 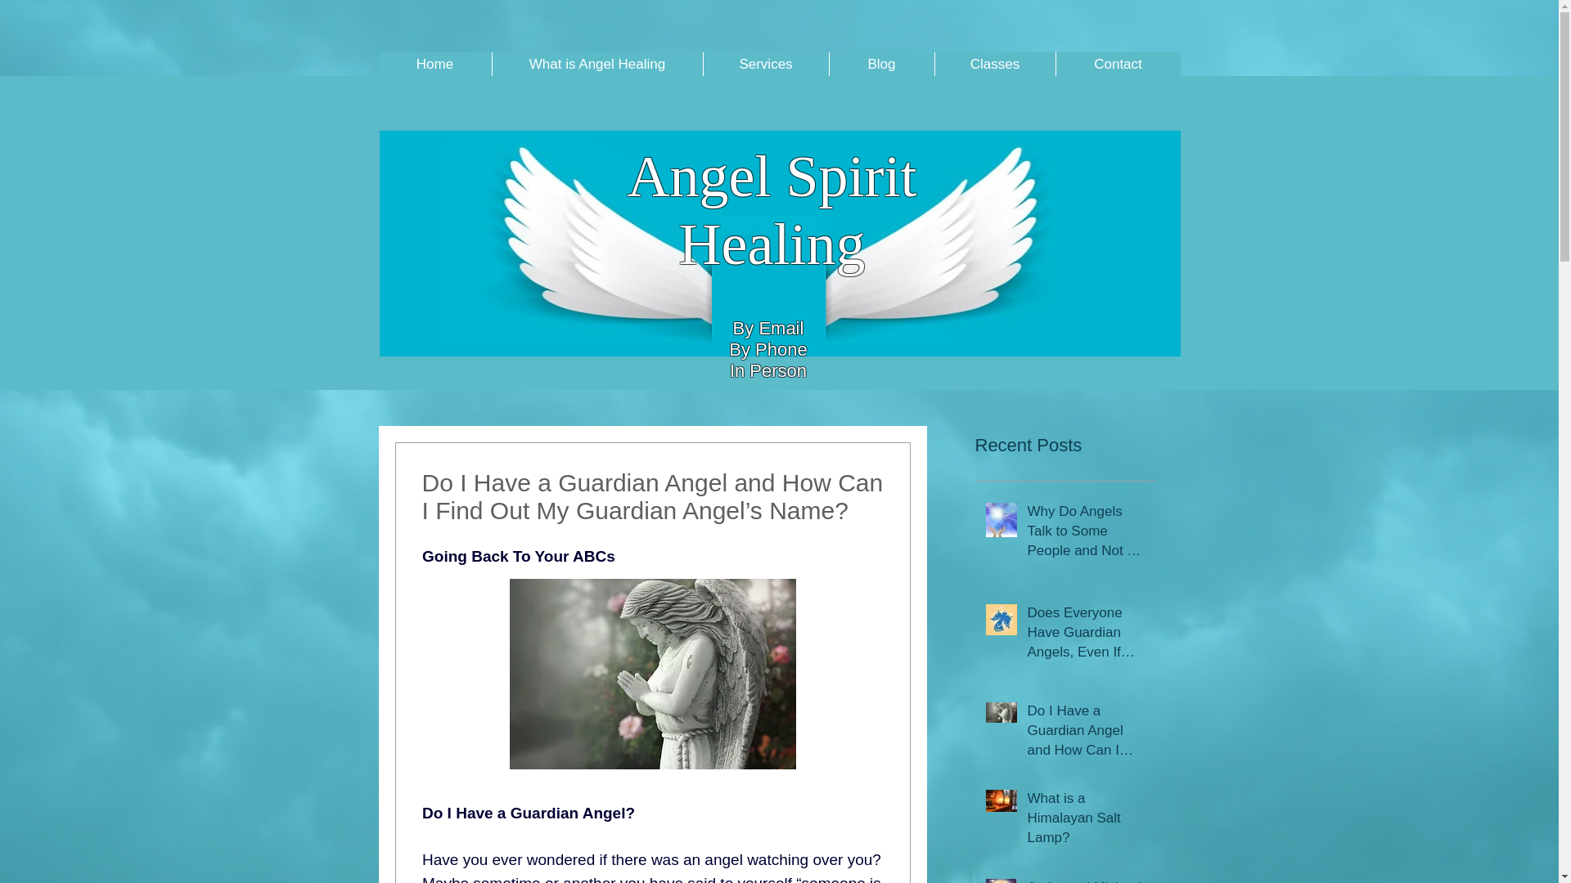 I want to click on Blog, so click(x=880, y=64).